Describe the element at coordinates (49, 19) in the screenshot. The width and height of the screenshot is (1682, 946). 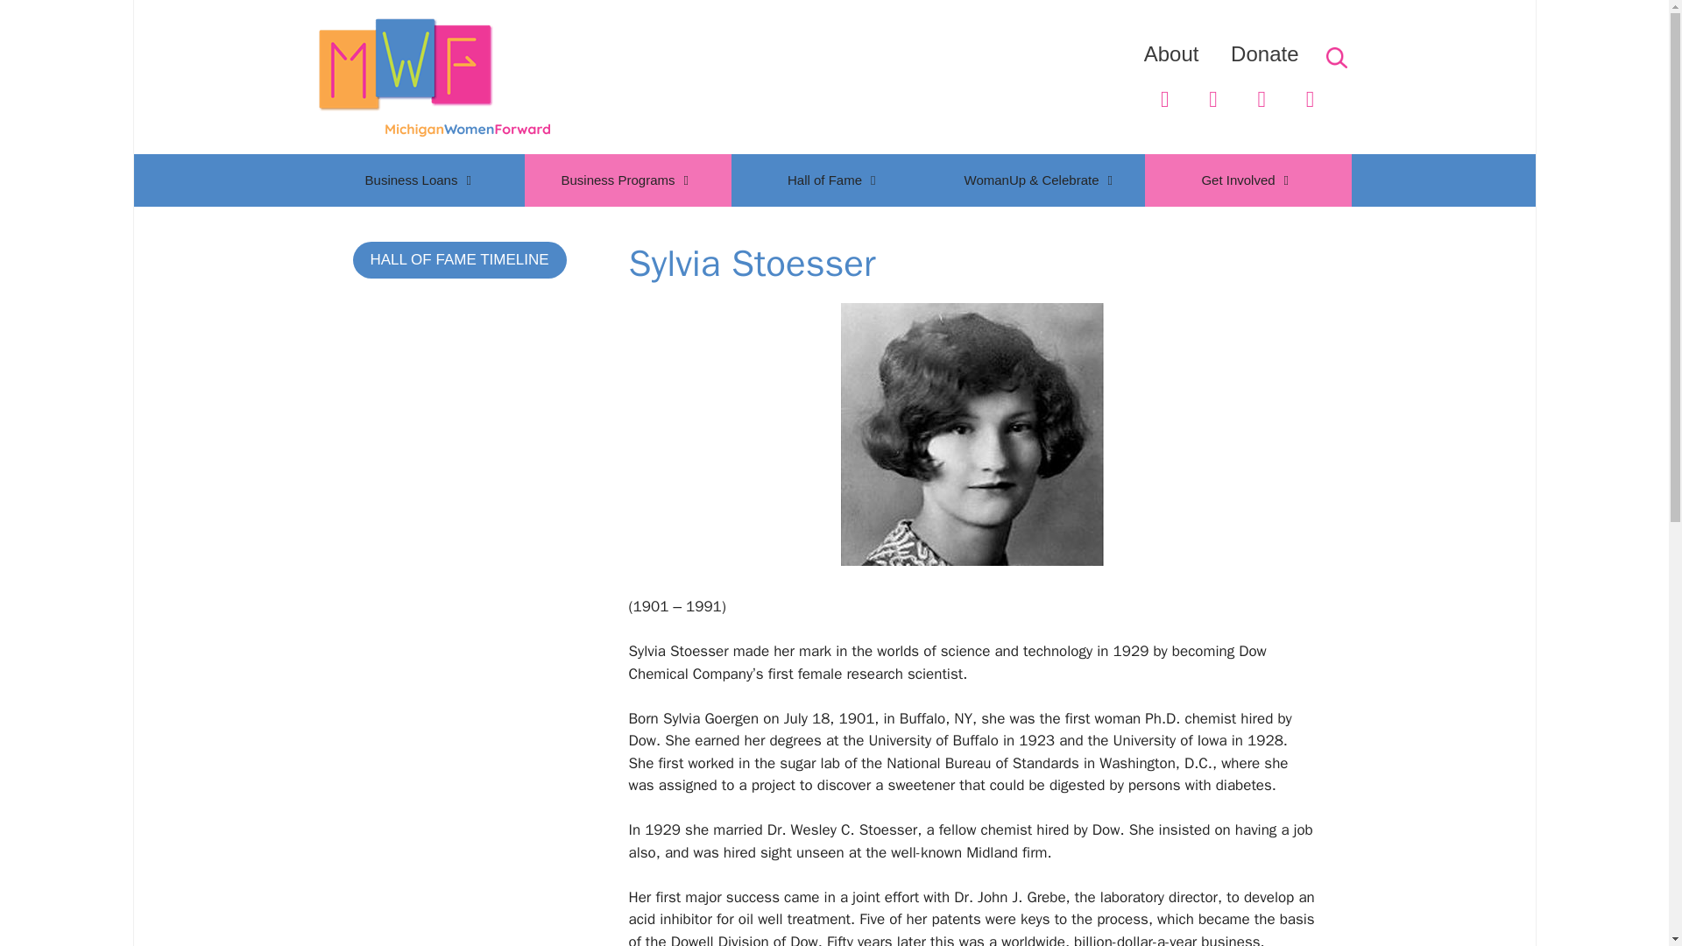
I see `Search` at that location.